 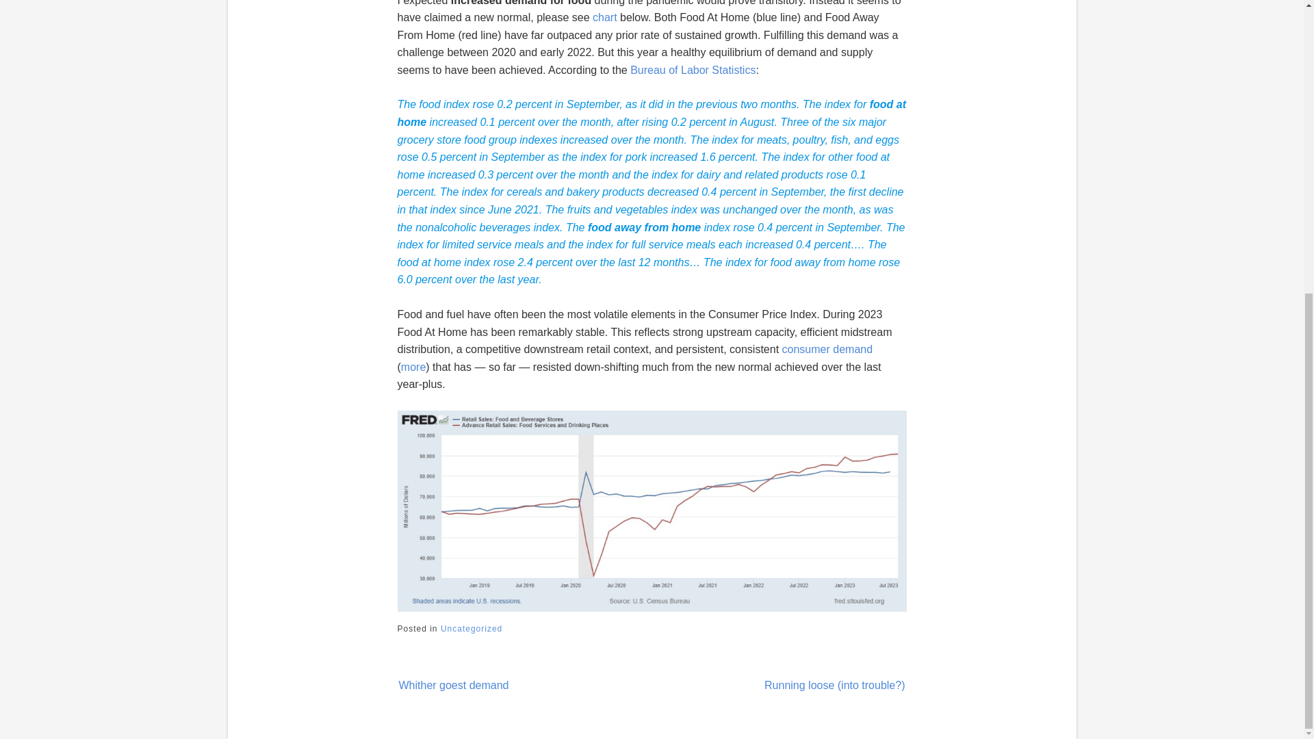 I want to click on consumer demand, so click(x=825, y=349).